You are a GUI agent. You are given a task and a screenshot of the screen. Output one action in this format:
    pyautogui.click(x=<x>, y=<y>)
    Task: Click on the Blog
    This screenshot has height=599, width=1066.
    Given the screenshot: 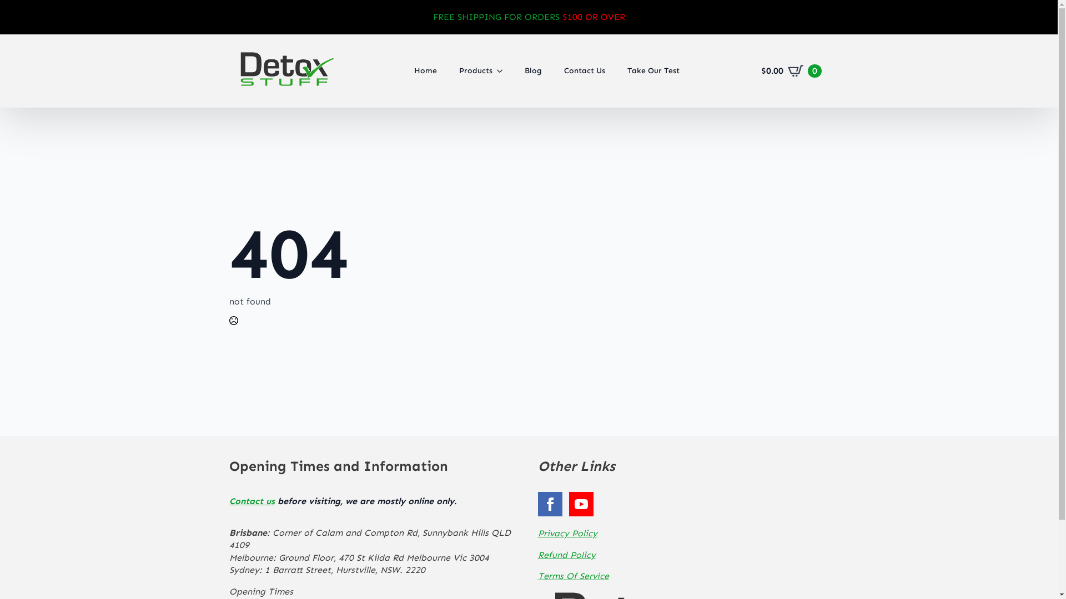 What is the action you would take?
    pyautogui.click(x=533, y=71)
    